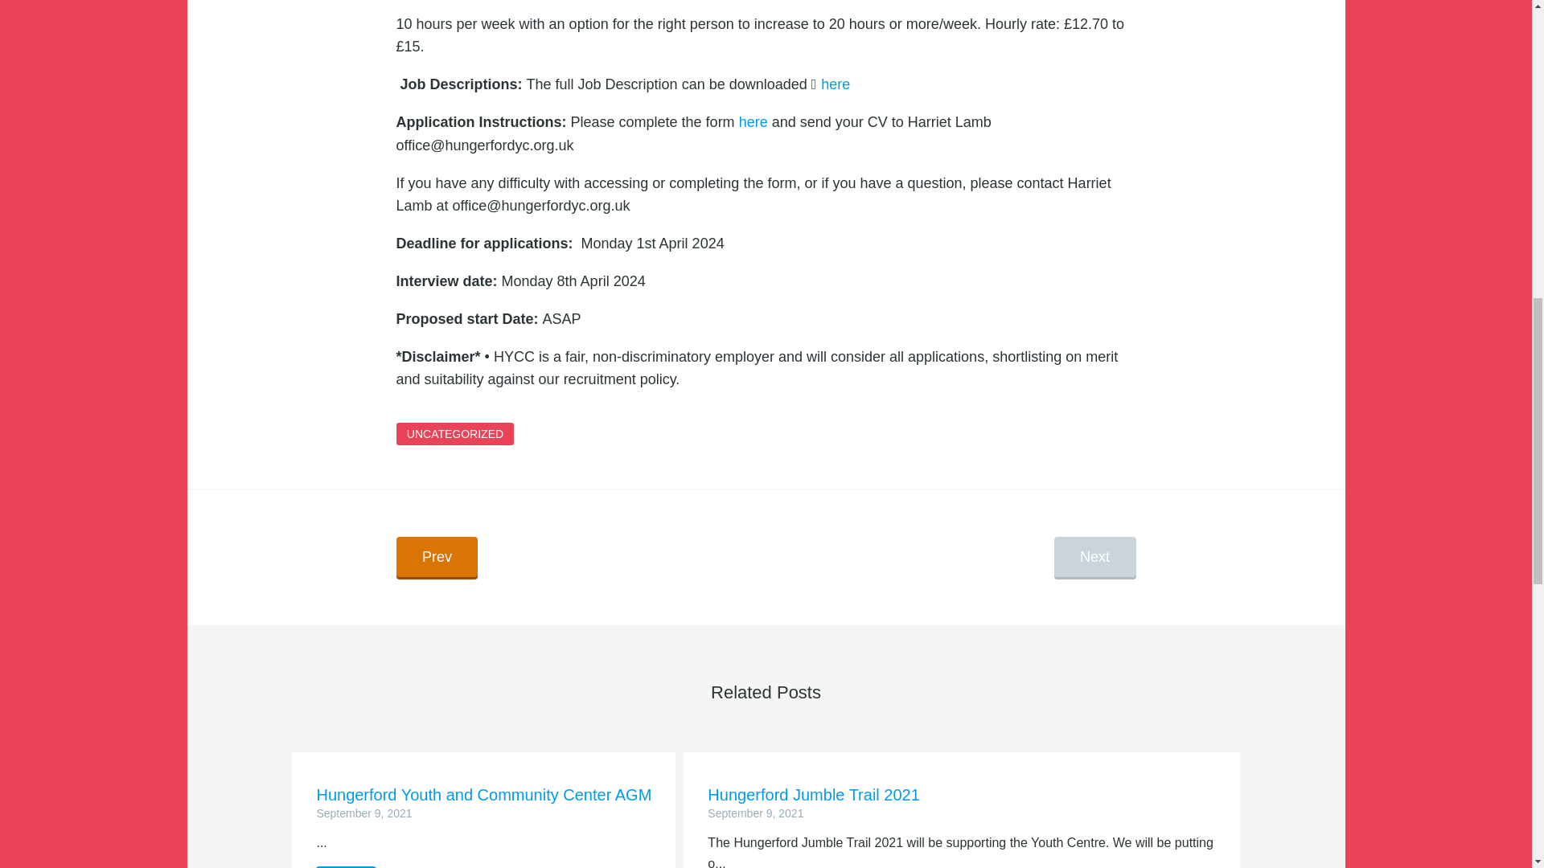  I want to click on here, so click(961, 802).